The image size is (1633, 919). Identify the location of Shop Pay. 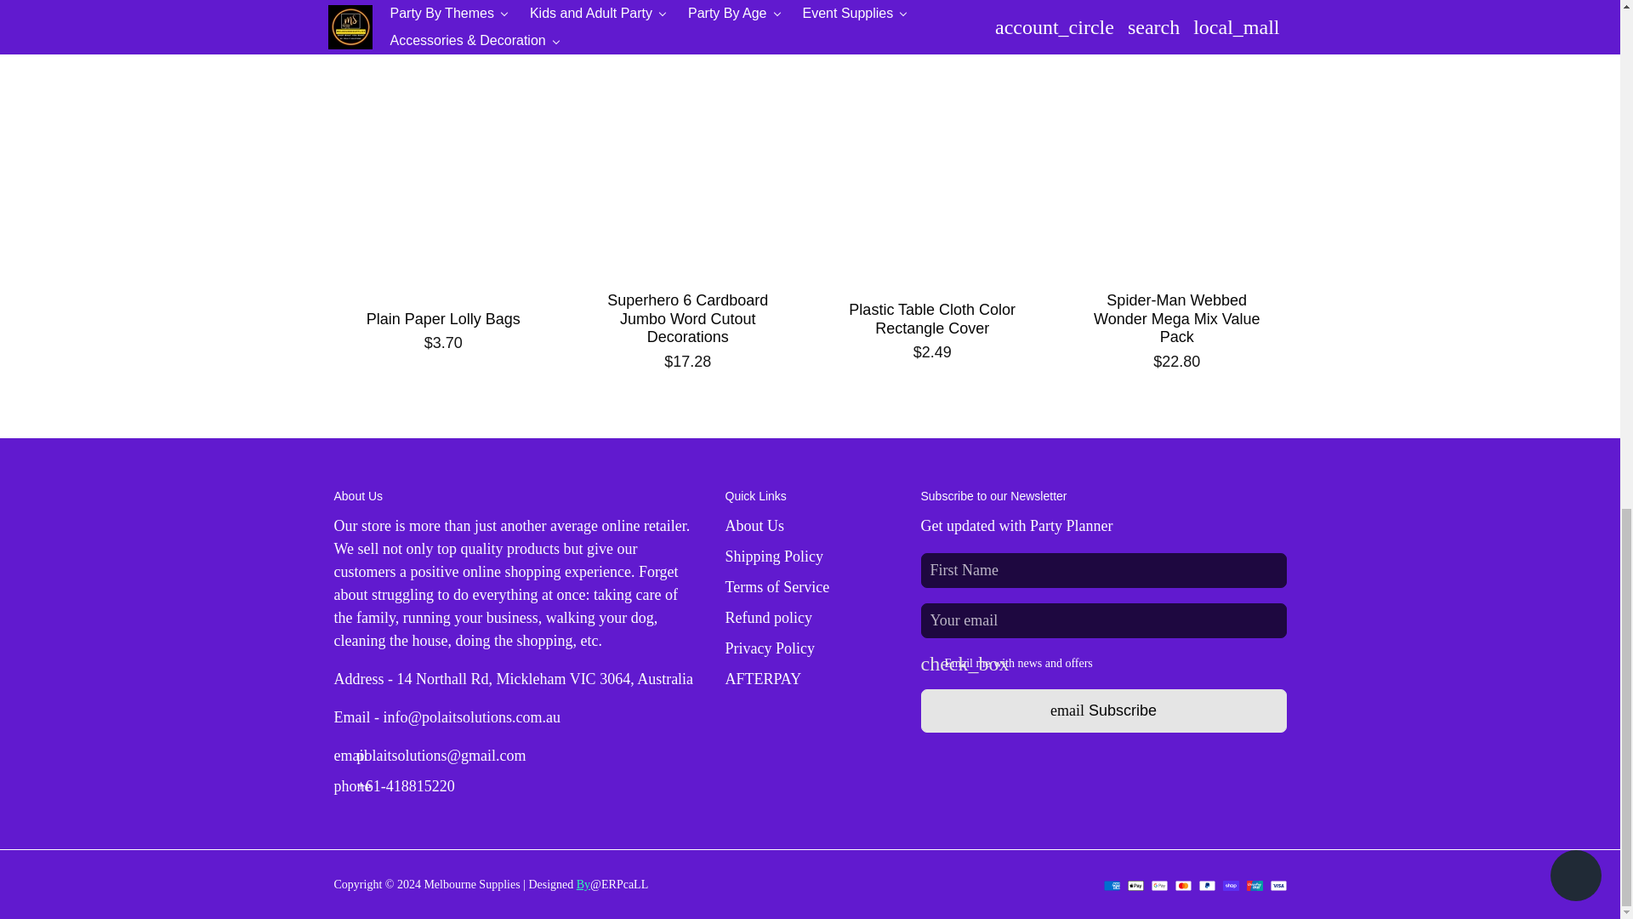
(1232, 885).